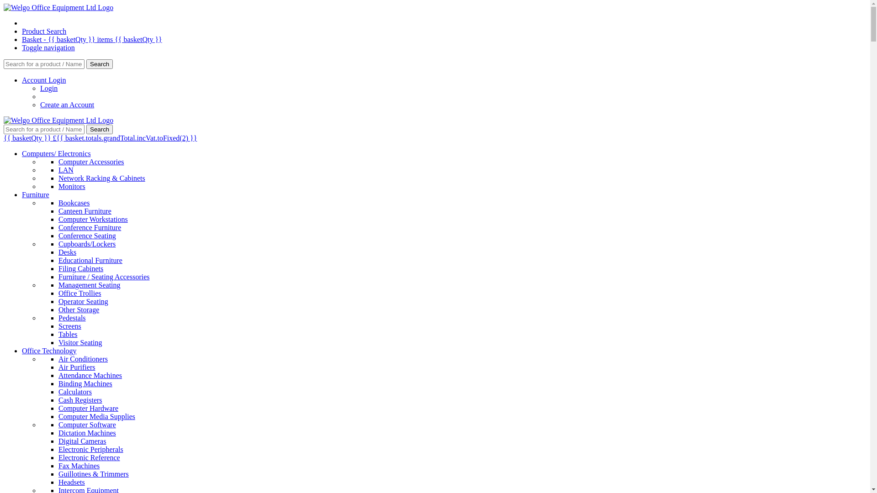  What do you see at coordinates (72, 318) in the screenshot?
I see `Pedestals` at bounding box center [72, 318].